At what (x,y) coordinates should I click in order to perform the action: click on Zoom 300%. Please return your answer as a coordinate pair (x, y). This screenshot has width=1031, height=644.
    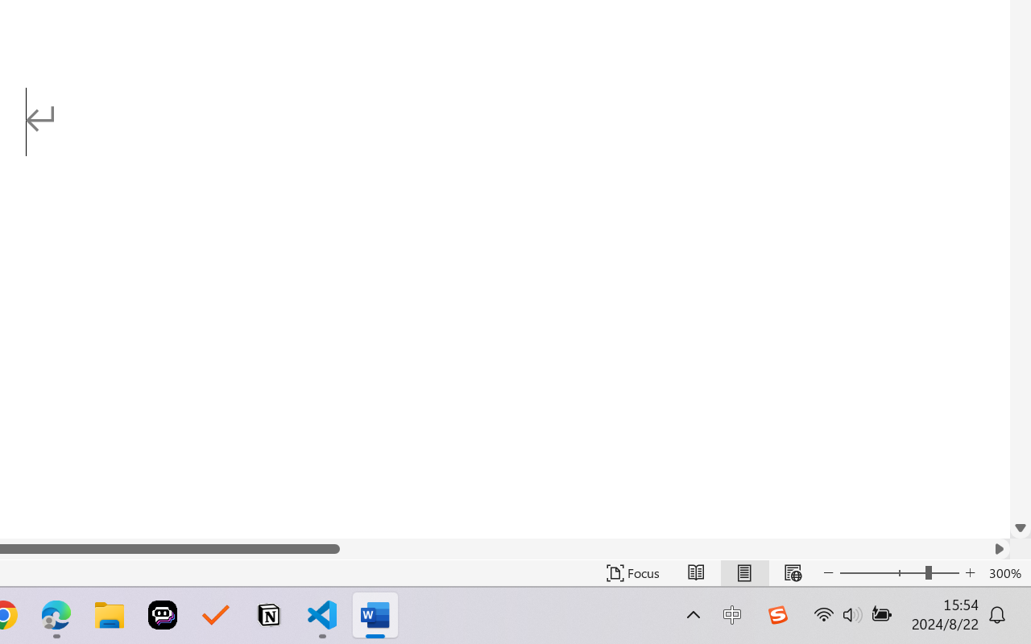
    Looking at the image, I should click on (1006, 573).